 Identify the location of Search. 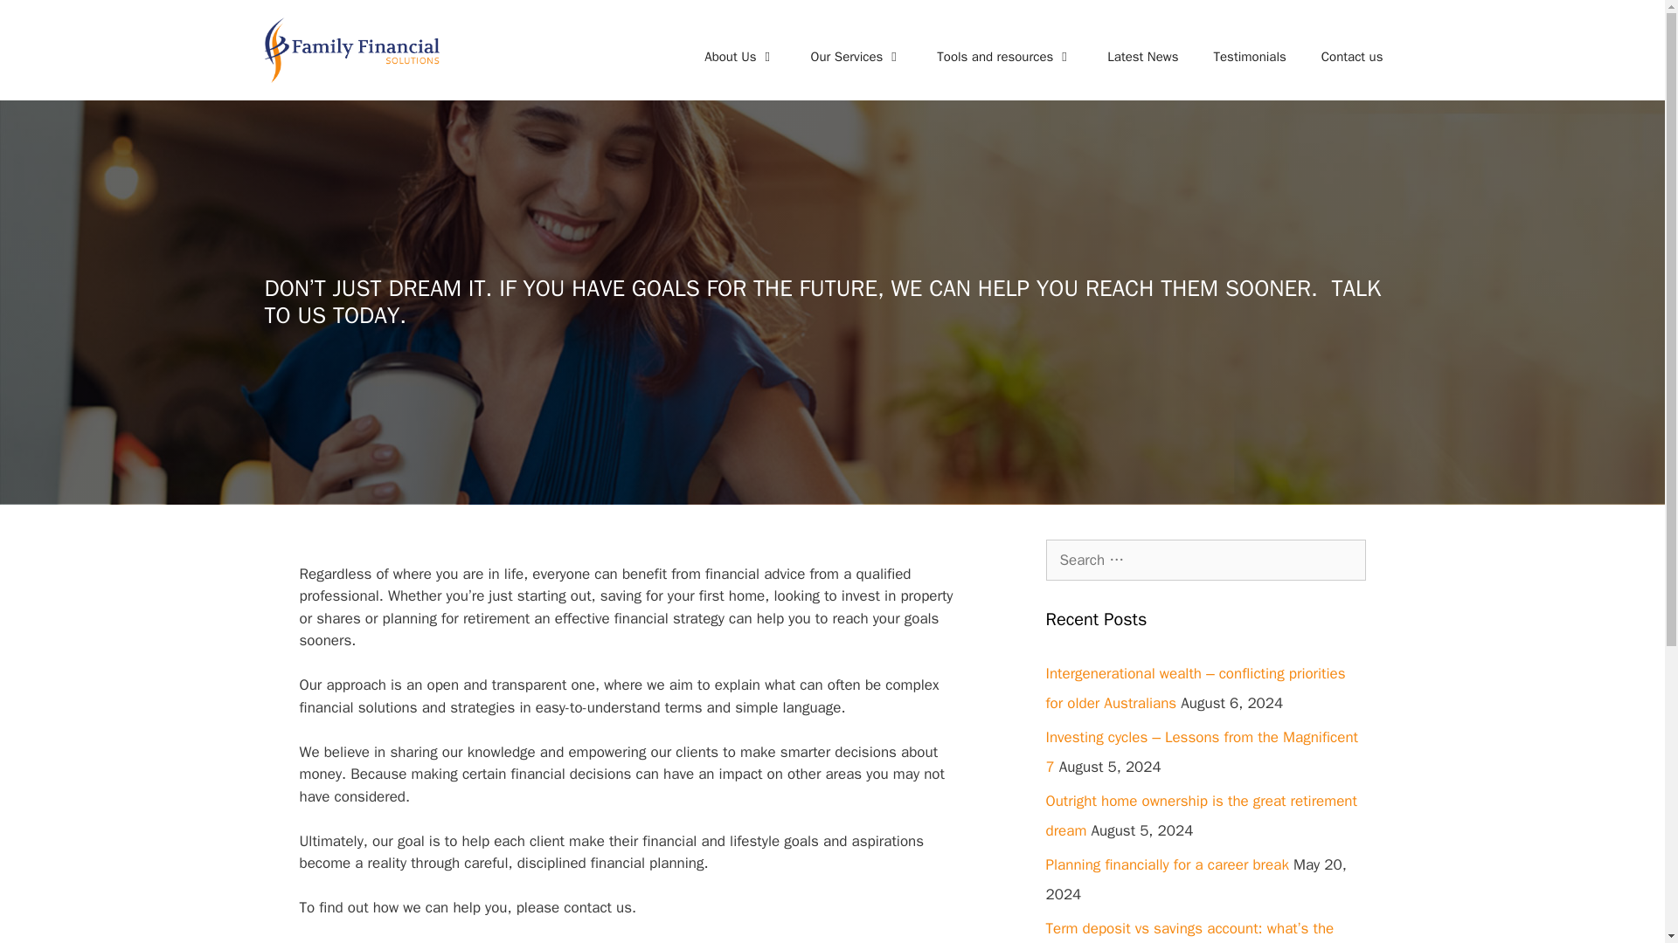
(41, 21).